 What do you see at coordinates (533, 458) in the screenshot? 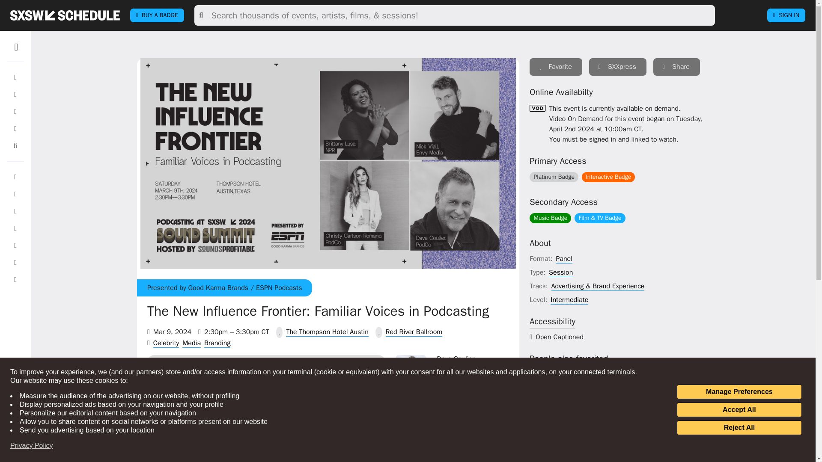
I see `Sign In to add to your favorites.` at bounding box center [533, 458].